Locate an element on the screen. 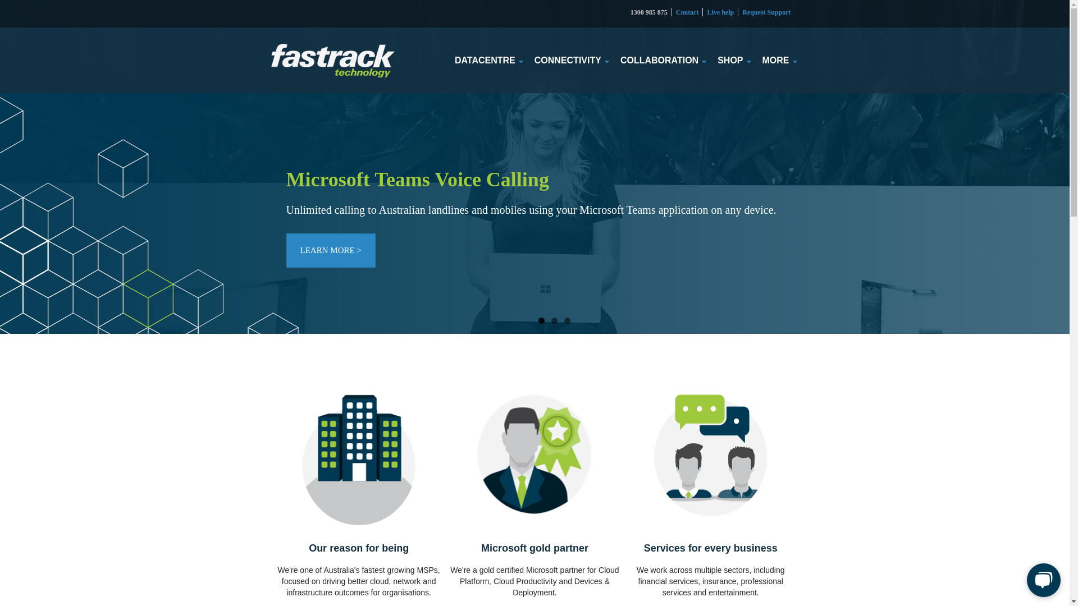 This screenshot has height=606, width=1078. 1 is located at coordinates (541, 321).